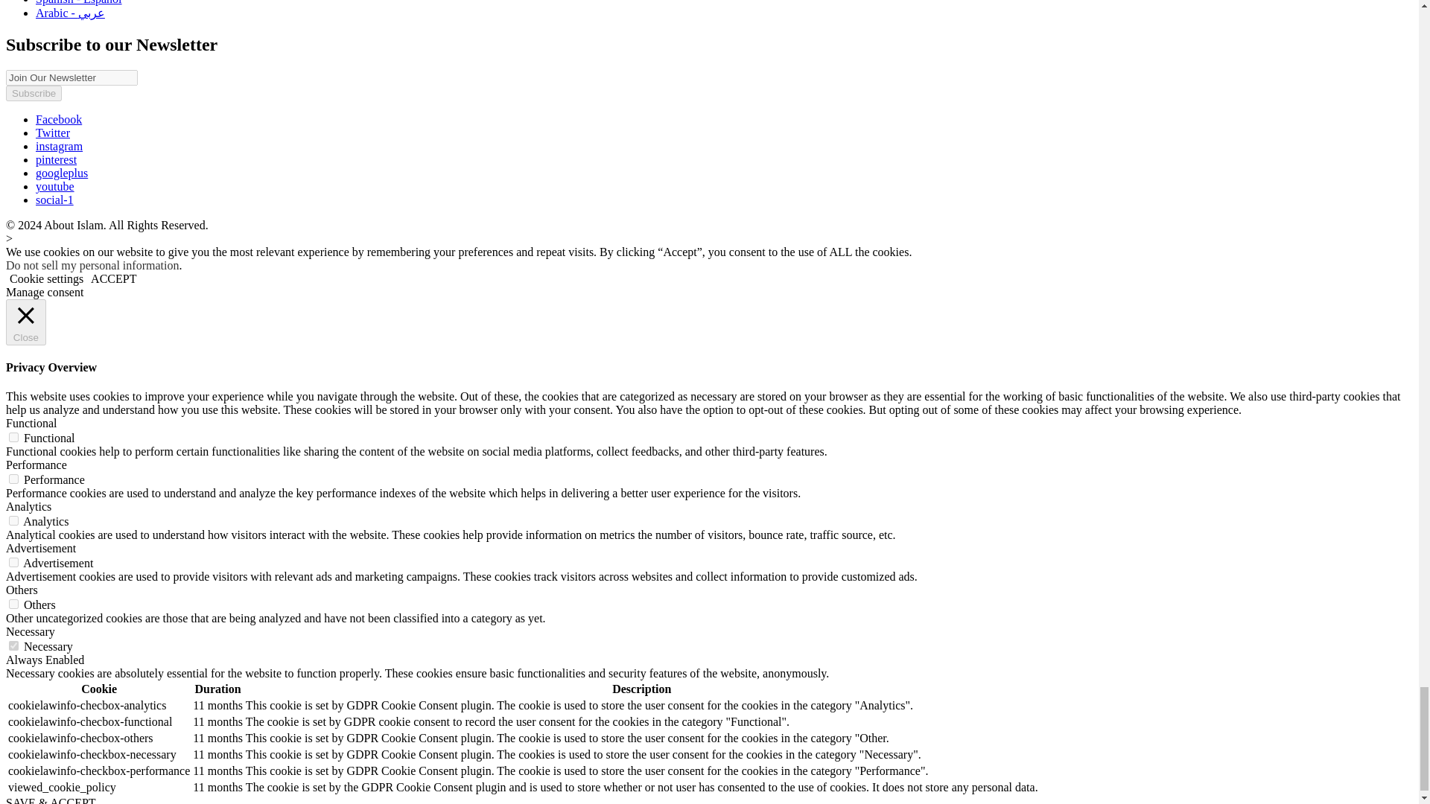  What do you see at coordinates (60, 146) in the screenshot?
I see `instagram` at bounding box center [60, 146].